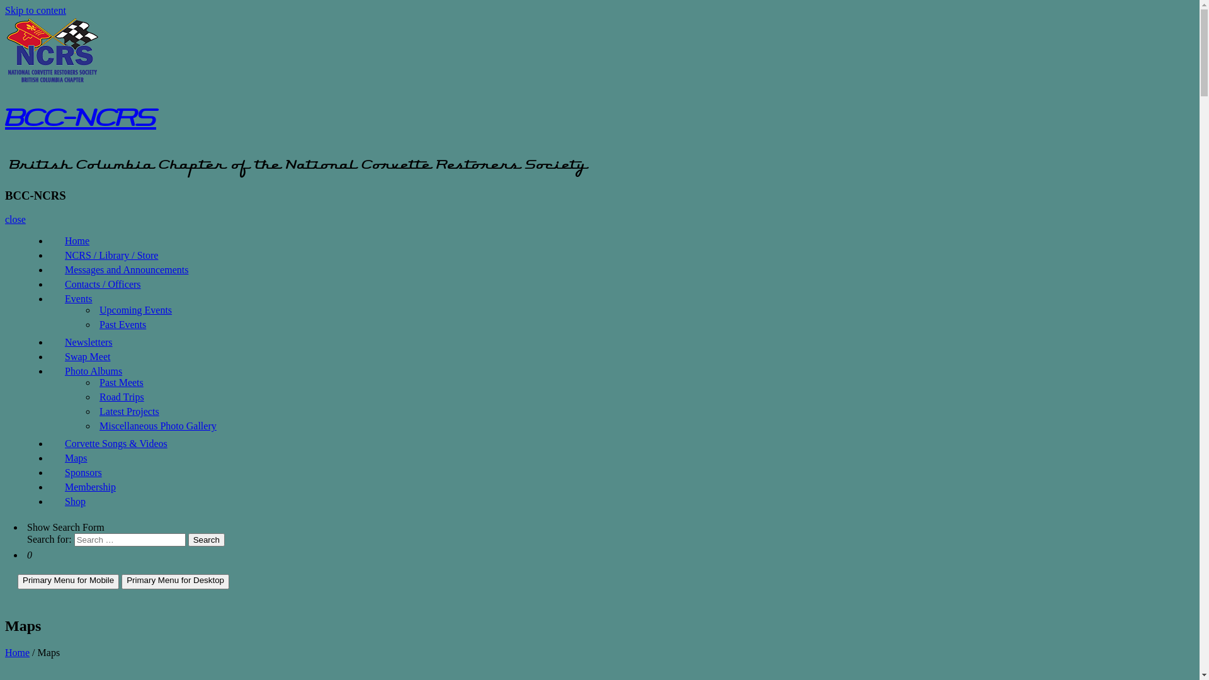  I want to click on Events, so click(79, 298).